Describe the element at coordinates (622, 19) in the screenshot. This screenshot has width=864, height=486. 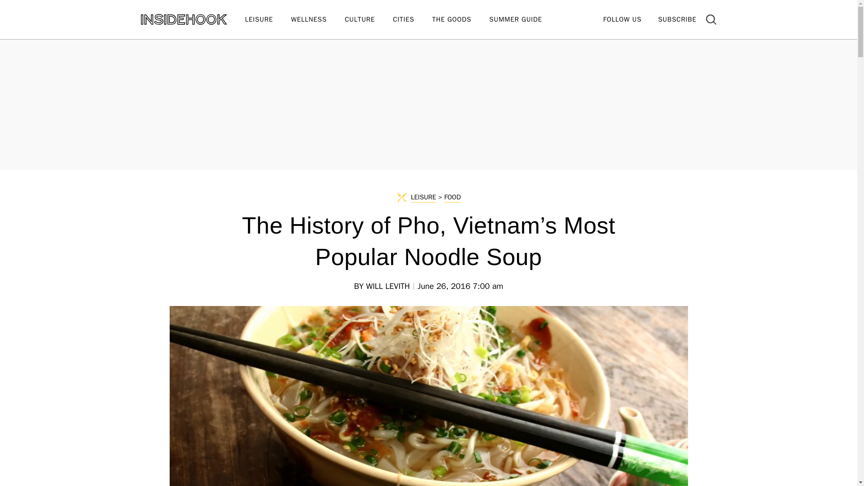
I see `FOLLOW US` at that location.